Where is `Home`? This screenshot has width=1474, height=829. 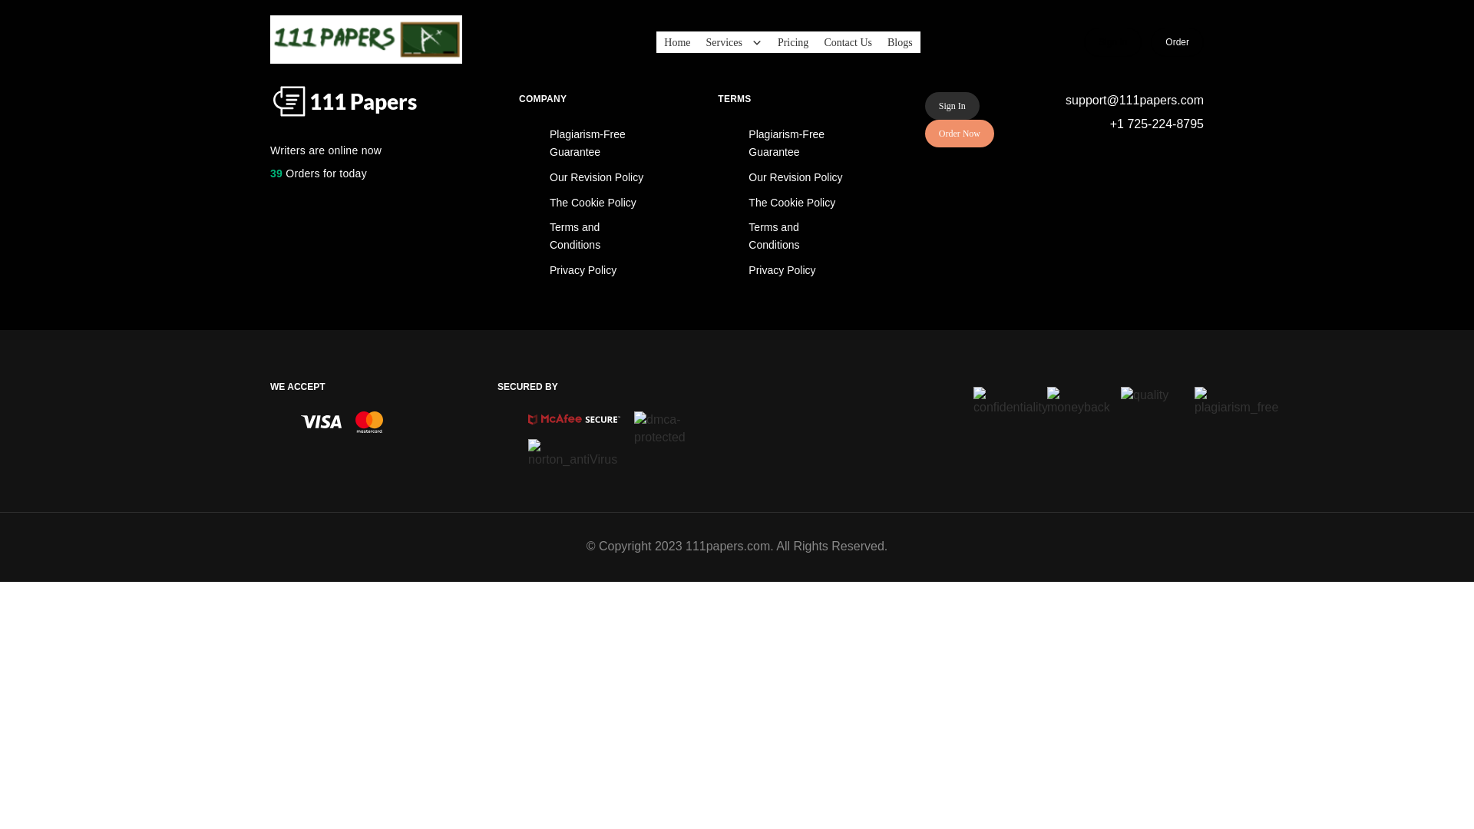
Home is located at coordinates (677, 43).